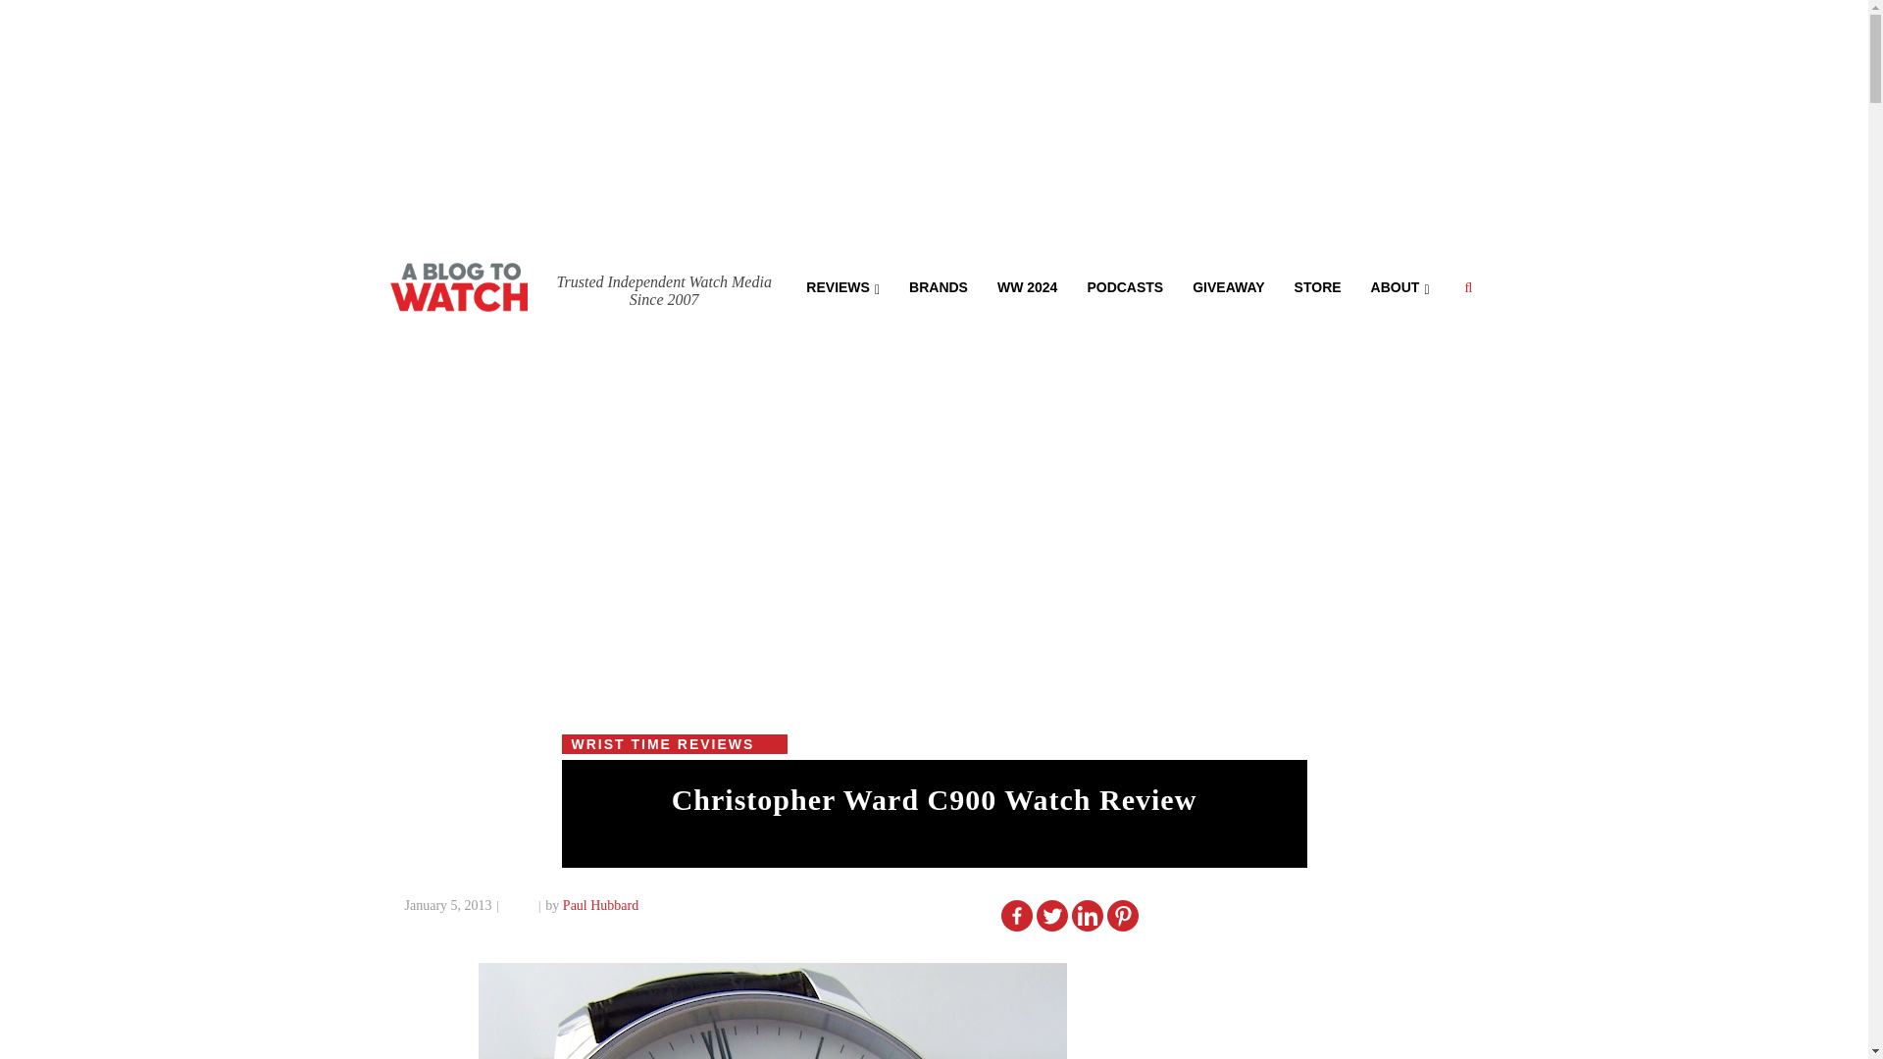 This screenshot has width=1883, height=1059. Describe the element at coordinates (939, 285) in the screenshot. I see `BRANDS` at that location.